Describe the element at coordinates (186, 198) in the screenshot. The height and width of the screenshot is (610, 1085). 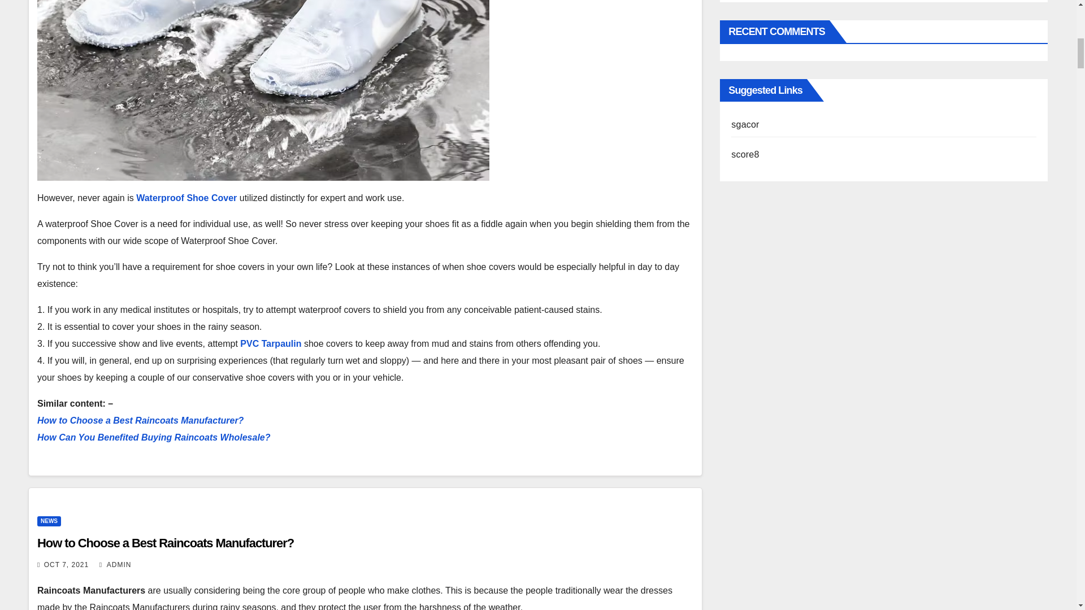
I see `Waterproof Shoe Cover` at that location.